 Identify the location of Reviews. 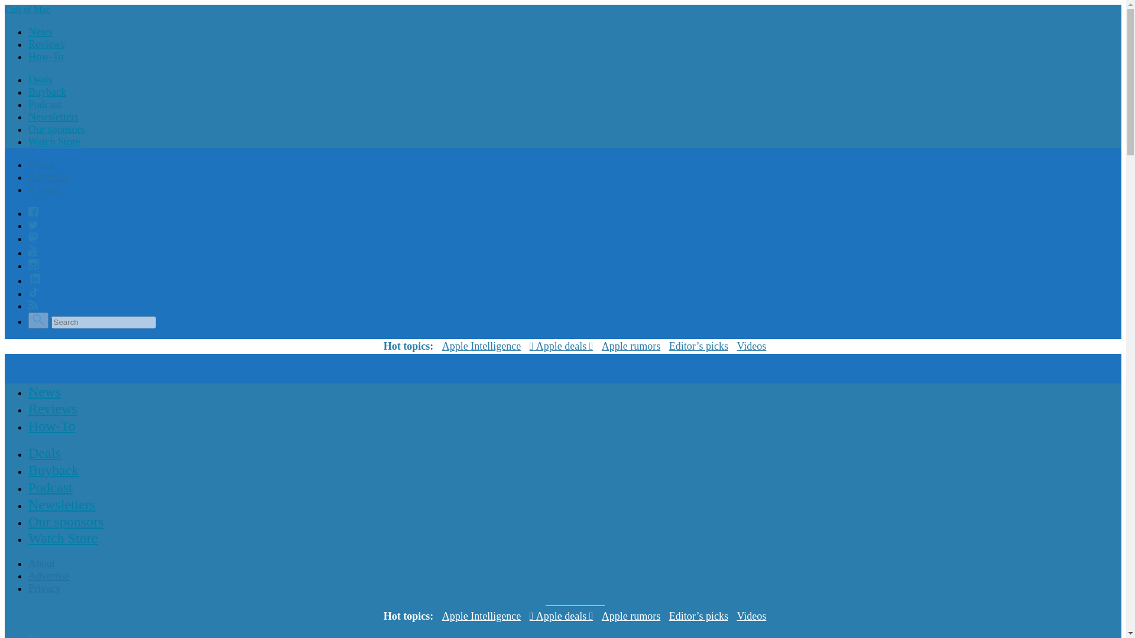
(46, 44).